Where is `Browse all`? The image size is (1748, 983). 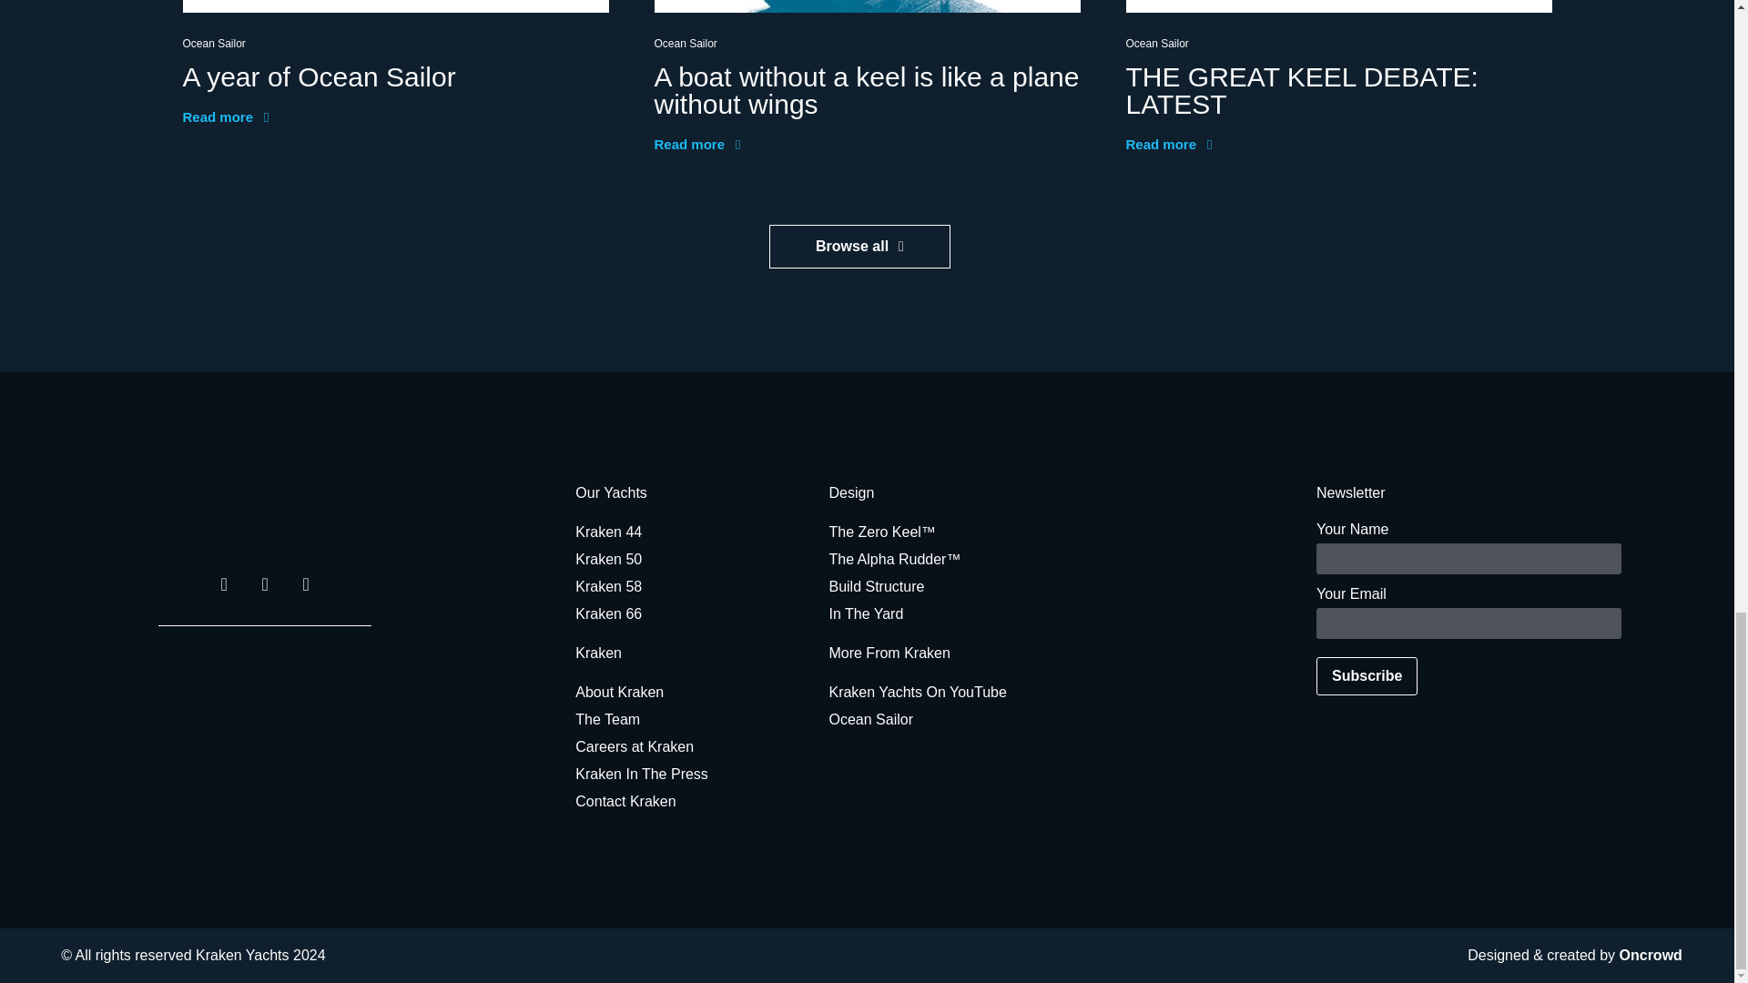
Browse all is located at coordinates (859, 246).